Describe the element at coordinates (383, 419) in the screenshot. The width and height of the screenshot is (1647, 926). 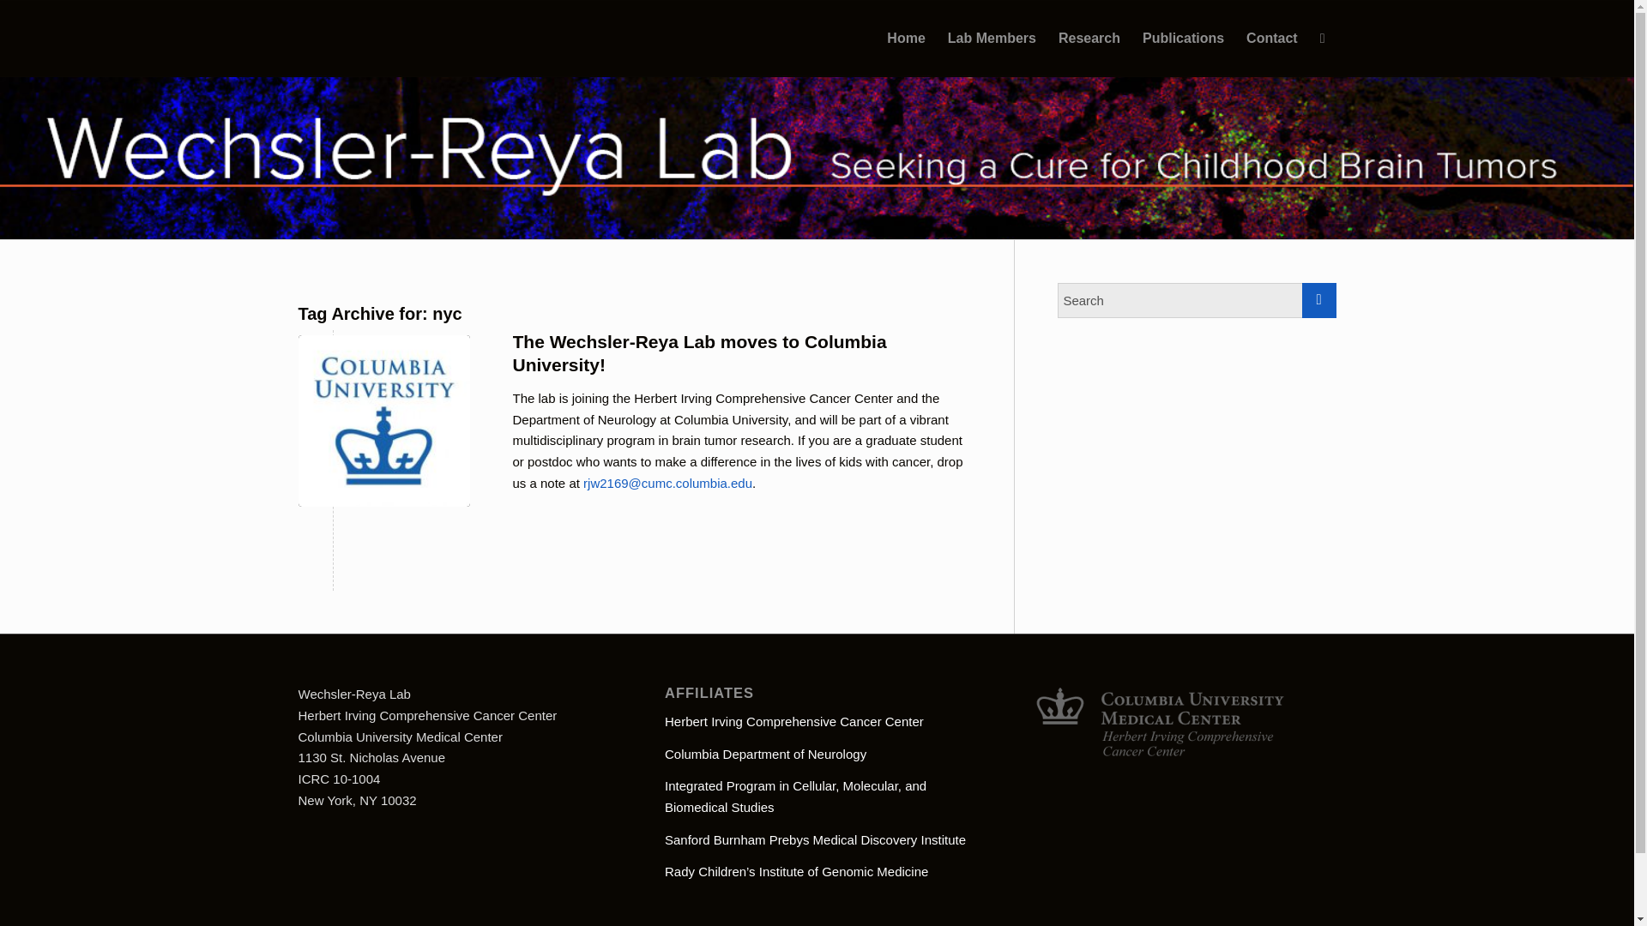
I see `Columbia University` at that location.